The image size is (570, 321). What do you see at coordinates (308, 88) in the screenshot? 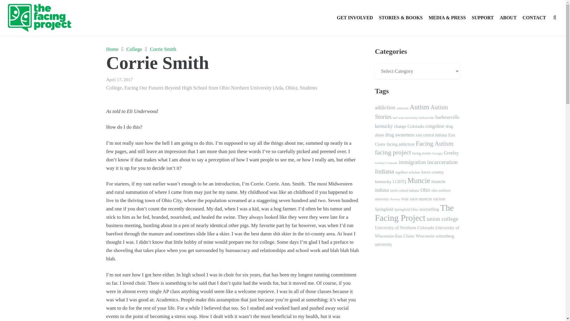
I see `Students` at bounding box center [308, 88].